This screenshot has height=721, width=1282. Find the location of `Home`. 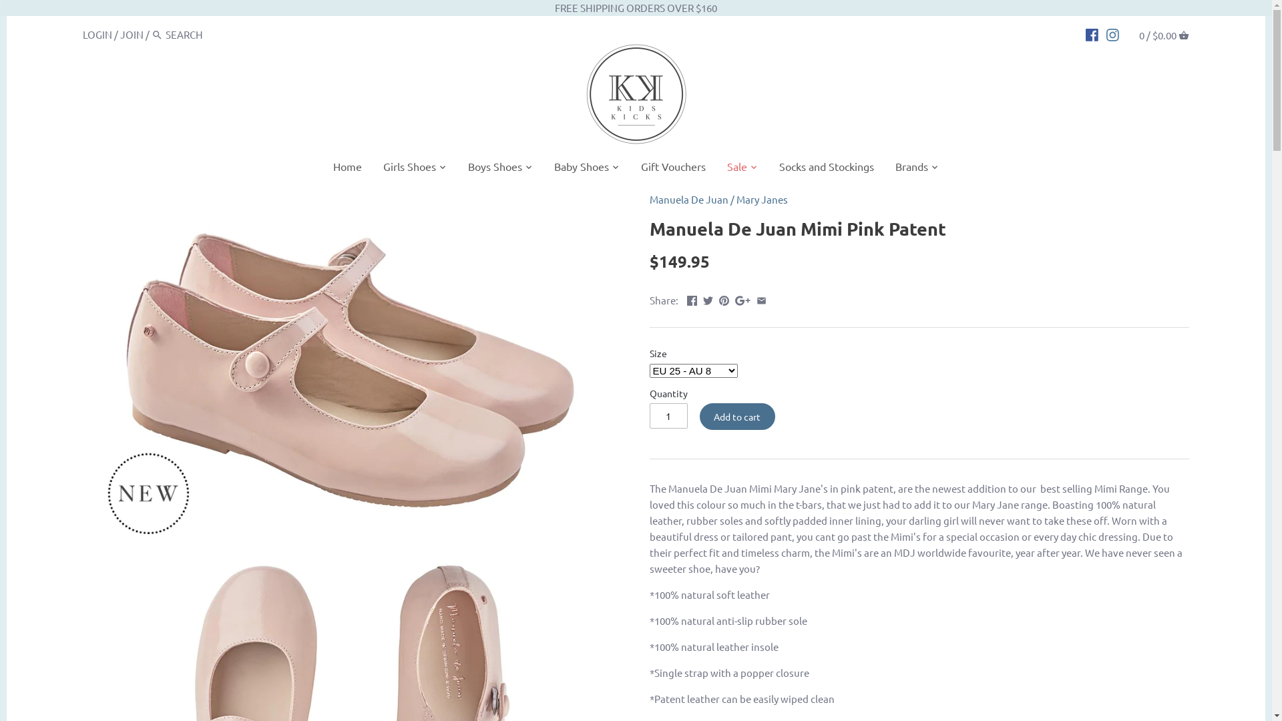

Home is located at coordinates (347, 169).